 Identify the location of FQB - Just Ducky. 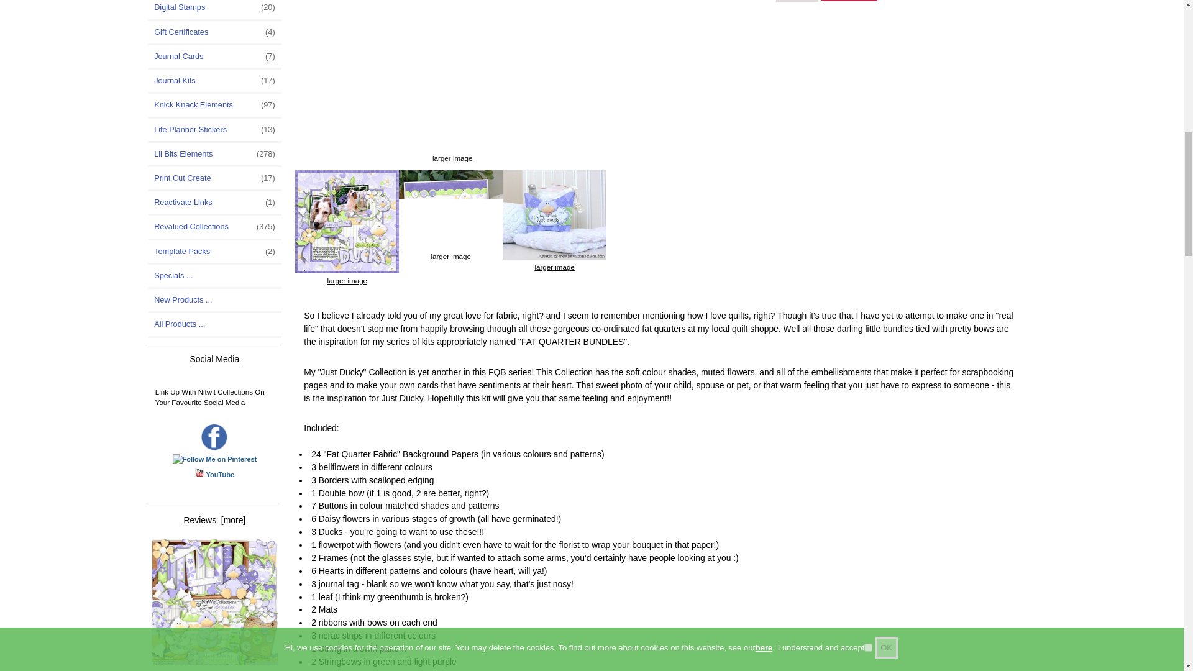
(347, 221).